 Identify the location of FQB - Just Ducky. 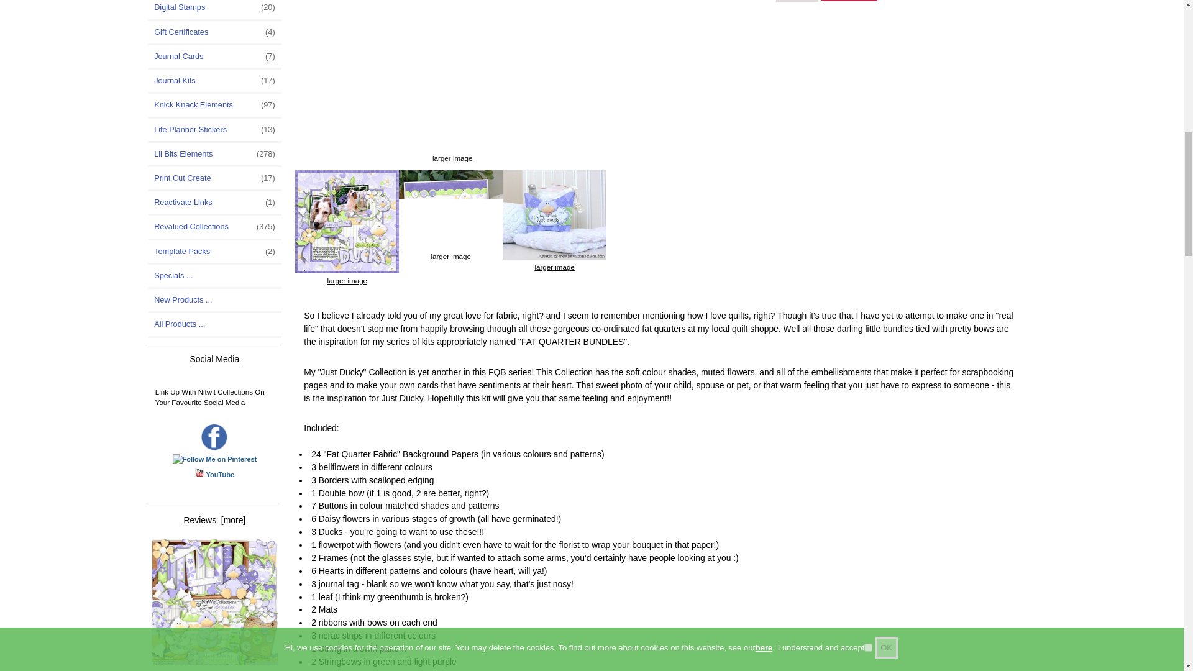
(347, 221).